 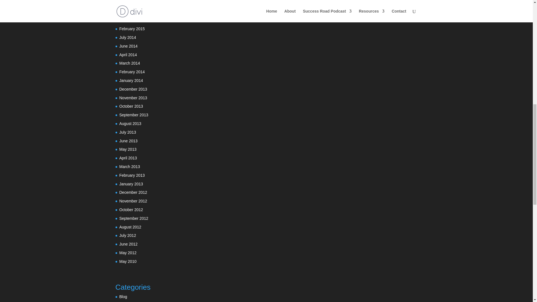 What do you see at coordinates (128, 3) in the screenshot?
I see `June 2015` at bounding box center [128, 3].